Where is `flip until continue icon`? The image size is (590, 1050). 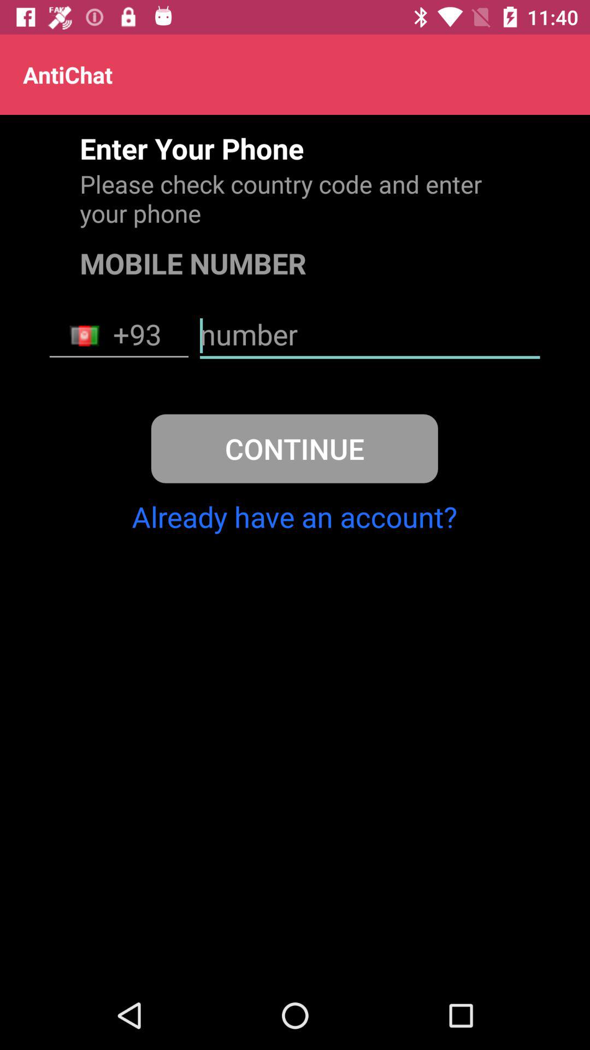
flip until continue icon is located at coordinates (294, 448).